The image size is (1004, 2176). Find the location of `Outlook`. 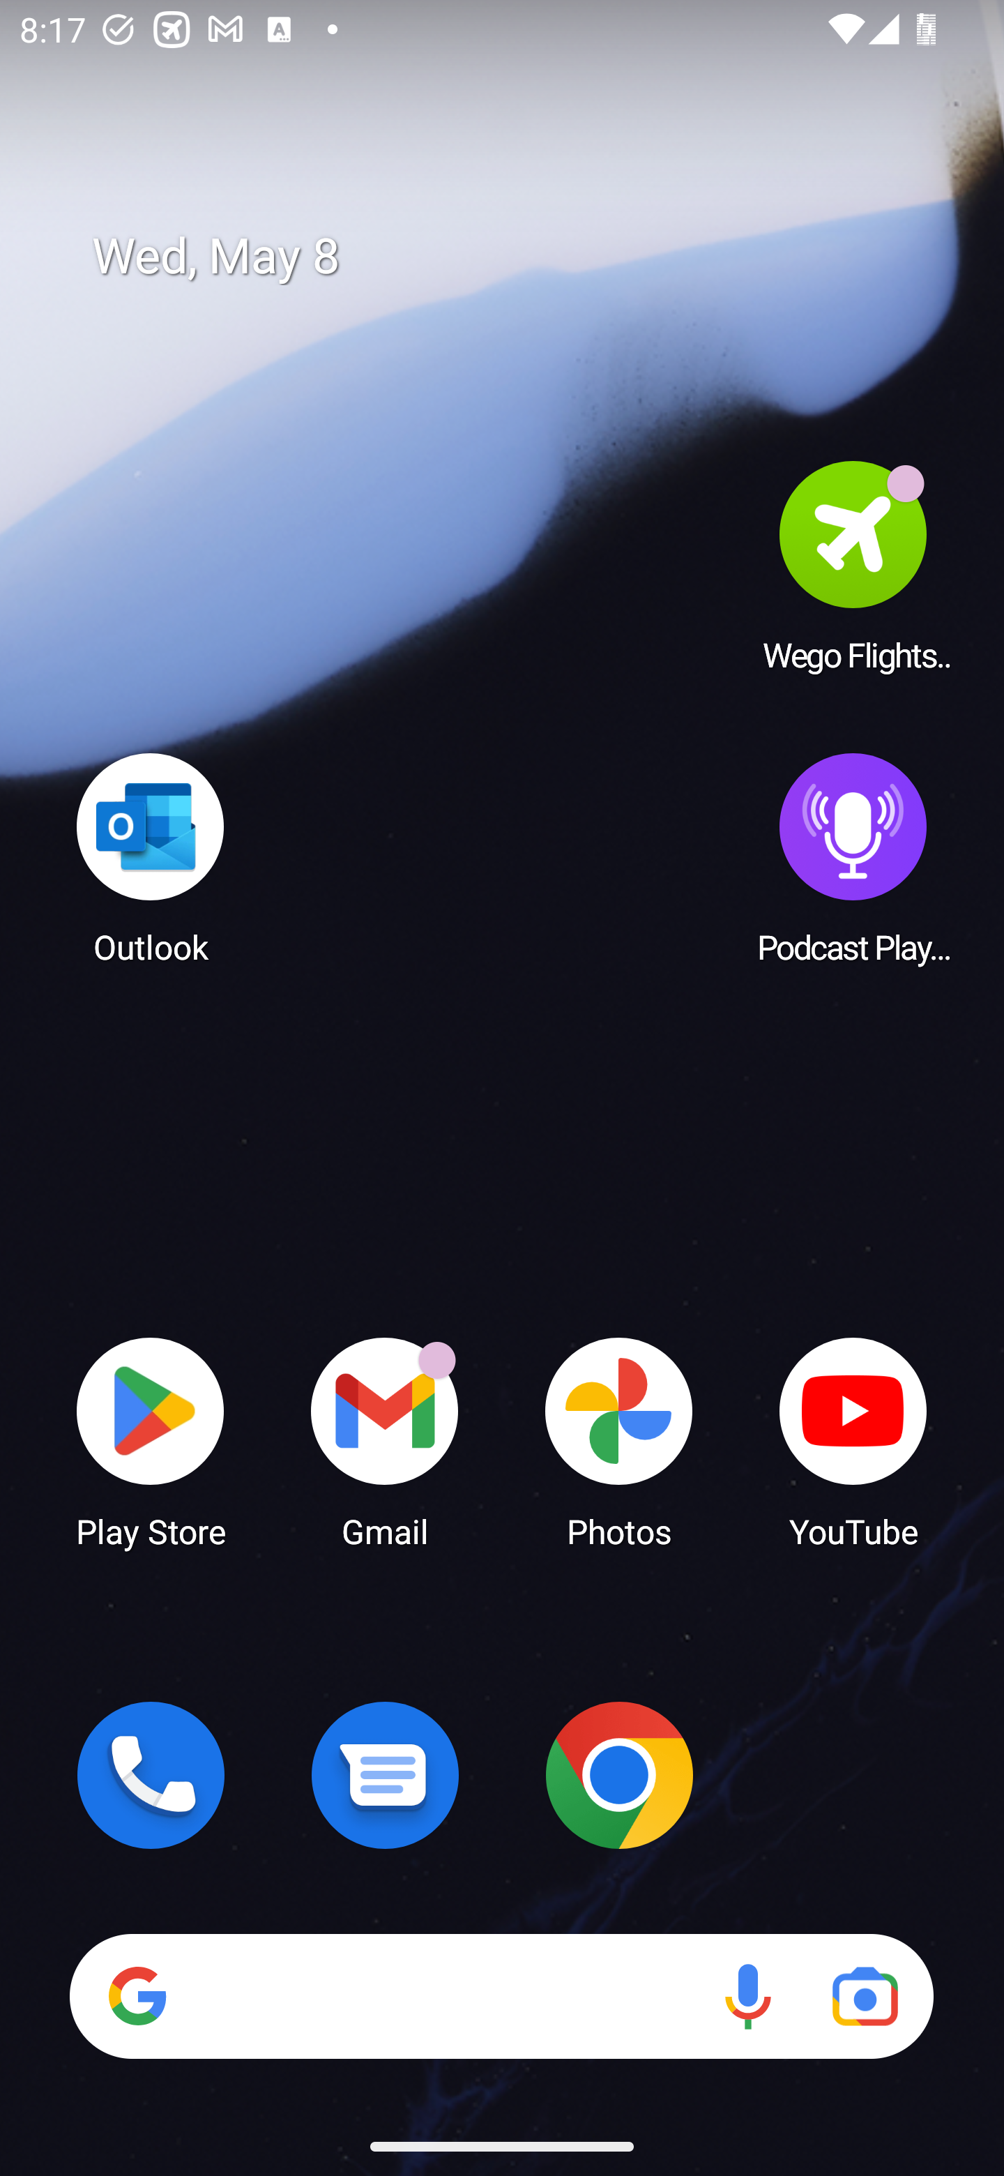

Outlook is located at coordinates (151, 857).